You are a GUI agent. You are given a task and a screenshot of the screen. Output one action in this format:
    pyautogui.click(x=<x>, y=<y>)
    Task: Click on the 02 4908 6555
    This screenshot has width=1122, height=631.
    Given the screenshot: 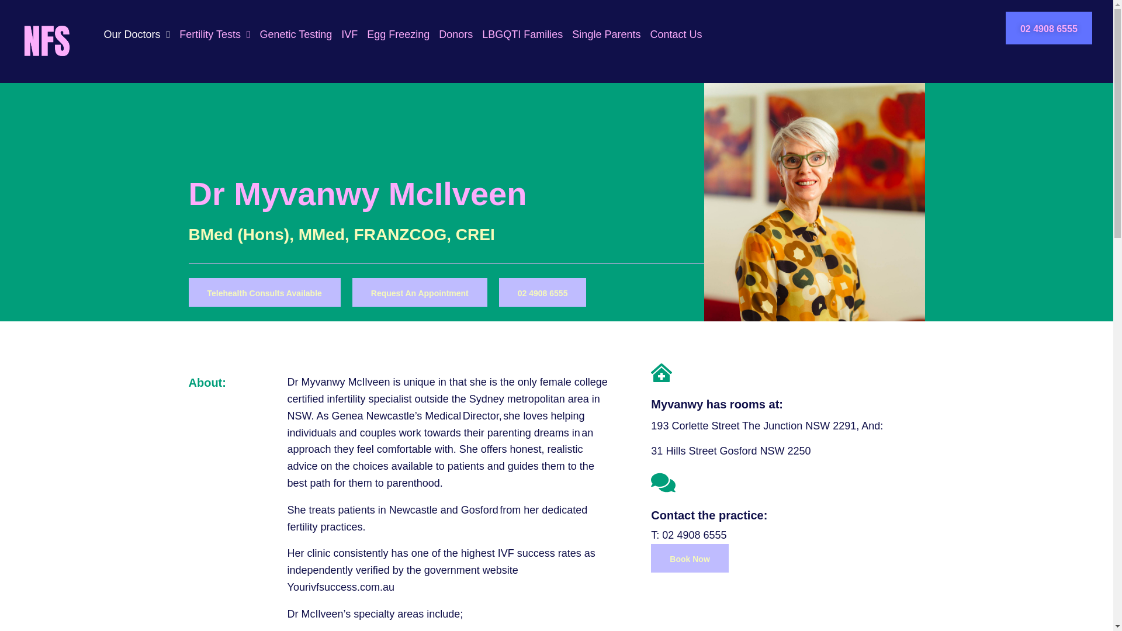 What is the action you would take?
    pyautogui.click(x=1048, y=28)
    